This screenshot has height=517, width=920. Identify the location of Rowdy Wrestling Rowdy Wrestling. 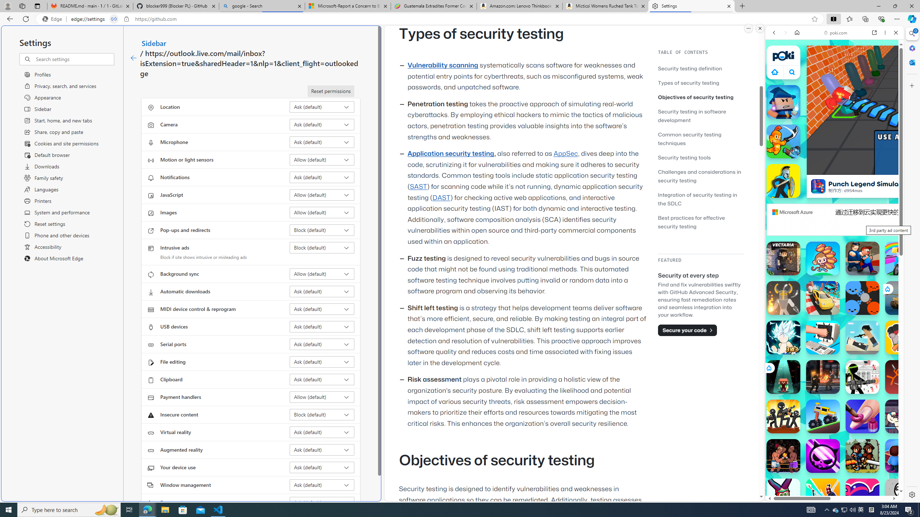
(902, 416).